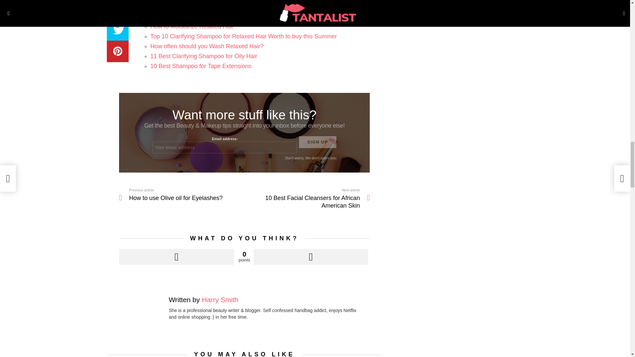 The width and height of the screenshot is (635, 357). What do you see at coordinates (176, 257) in the screenshot?
I see `Upvote` at bounding box center [176, 257].